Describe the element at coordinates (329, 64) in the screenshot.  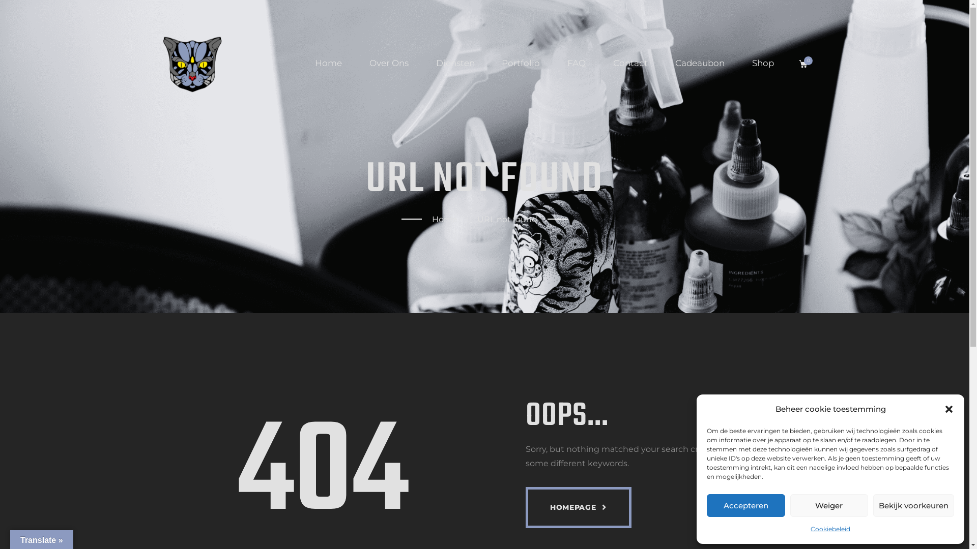
I see `Home` at that location.